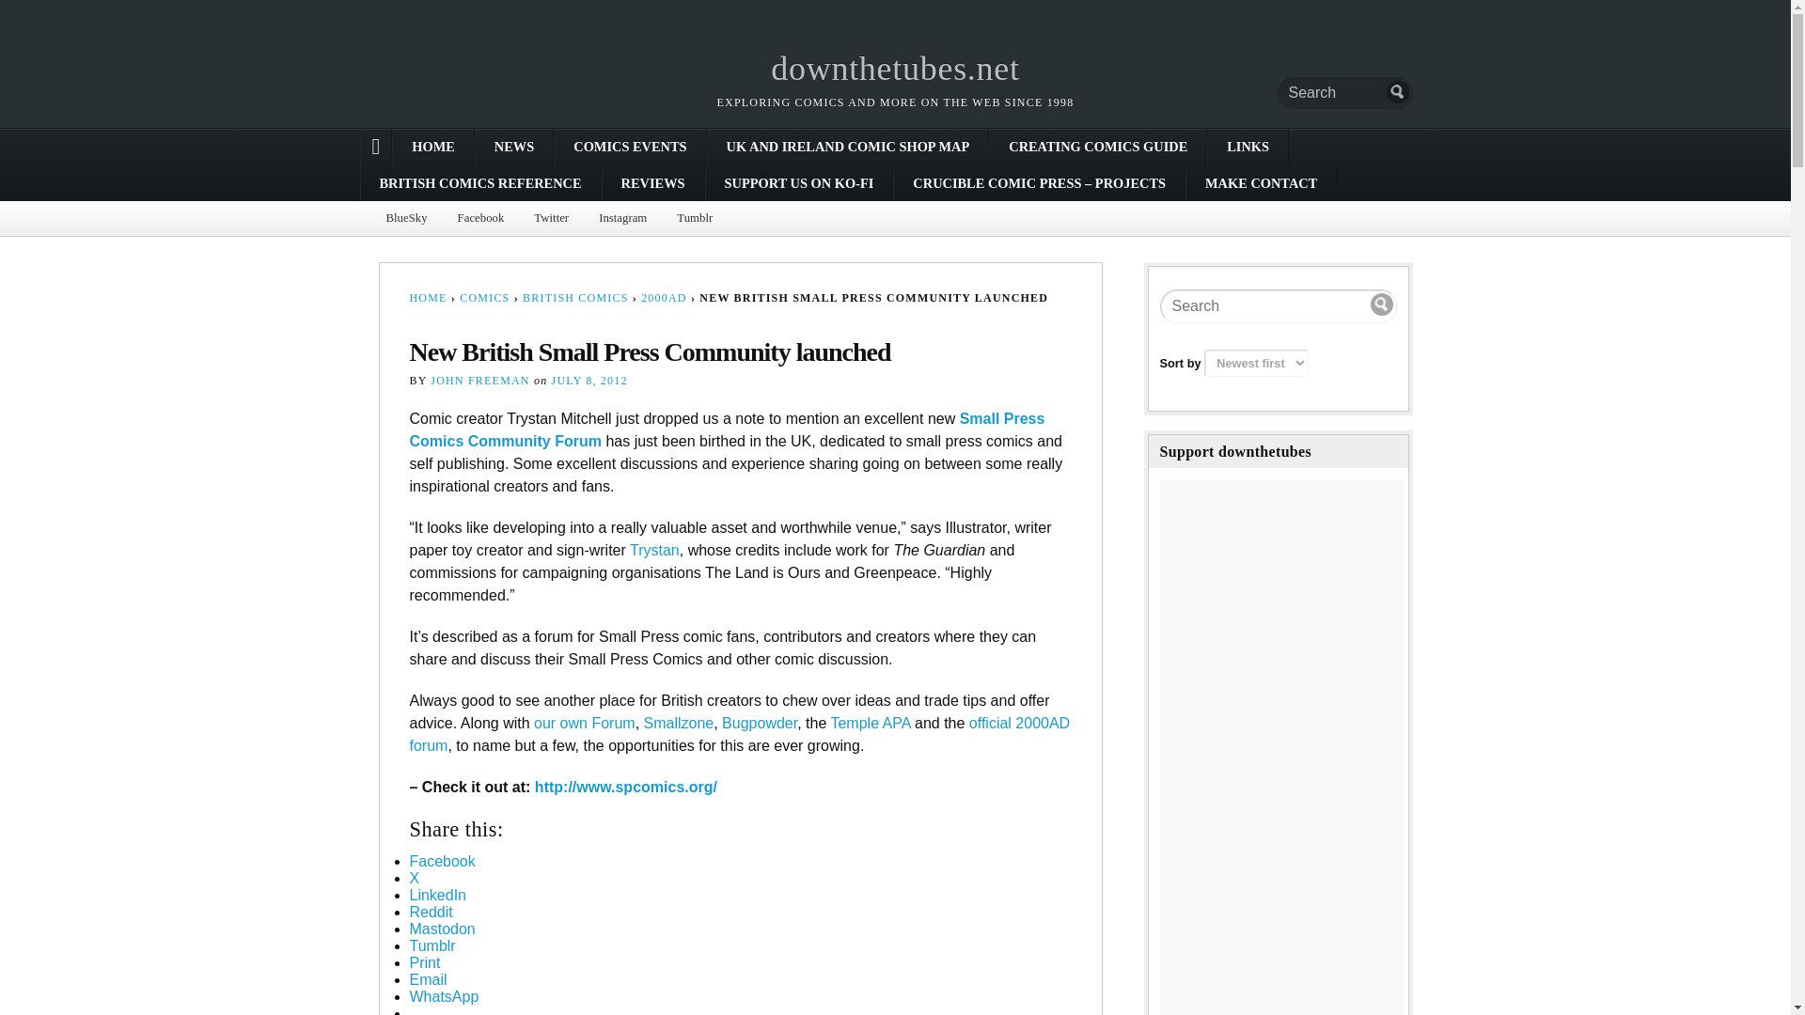 This screenshot has width=1805, height=1015. Describe the element at coordinates (481, 182) in the screenshot. I see `BRITISH COMICS REFERENCE` at that location.